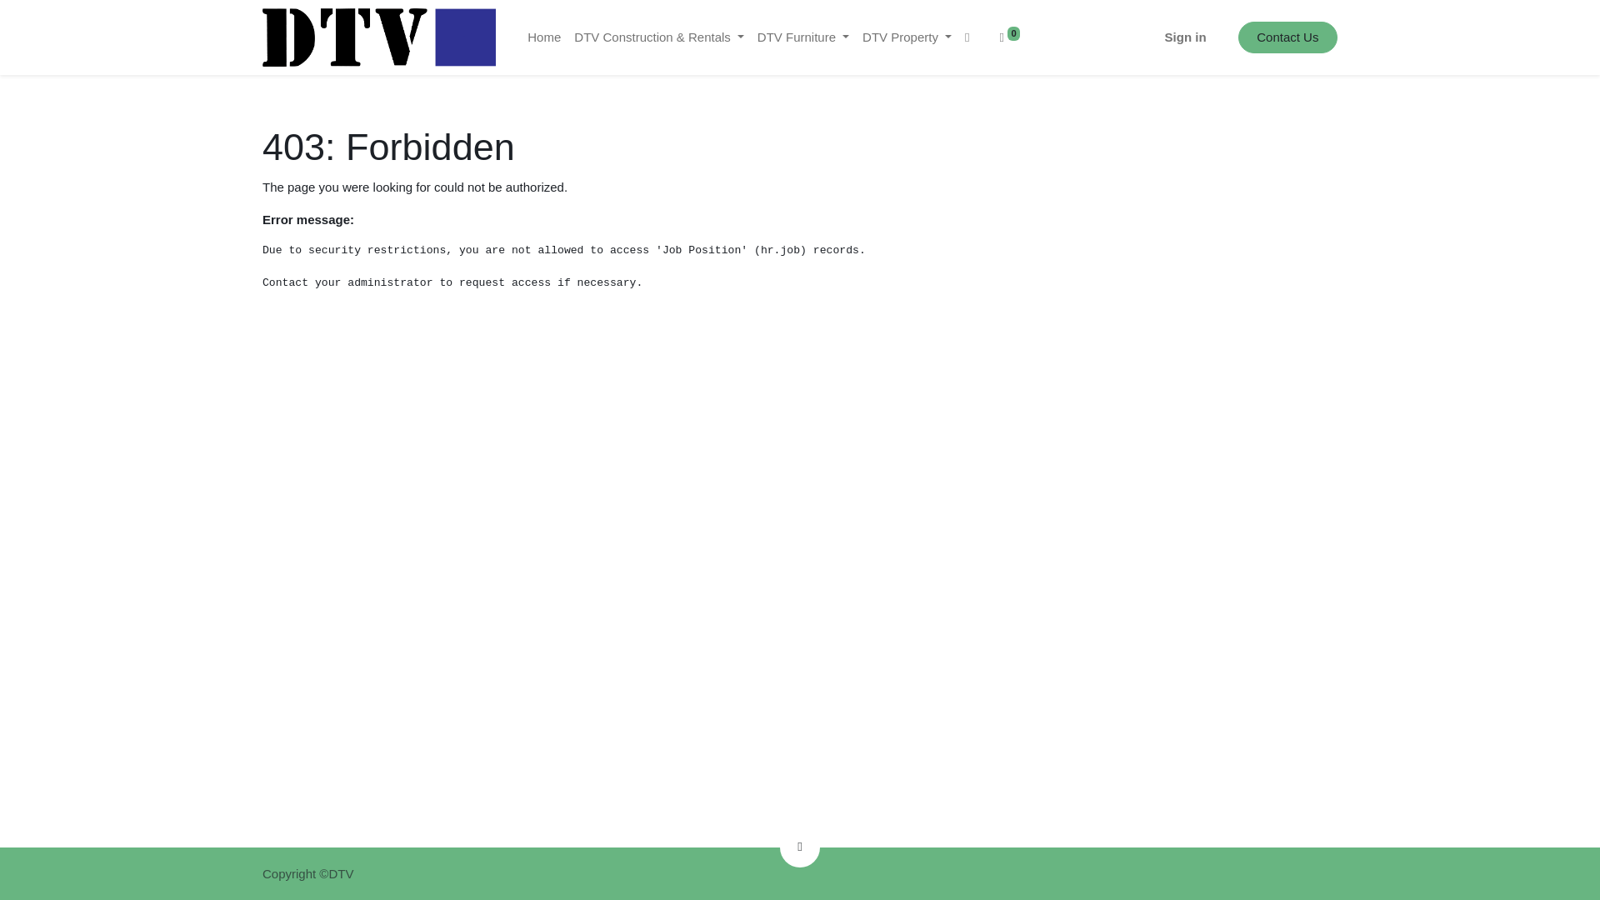 Image resolution: width=1600 pixels, height=900 pixels. I want to click on DTV, so click(378, 37).